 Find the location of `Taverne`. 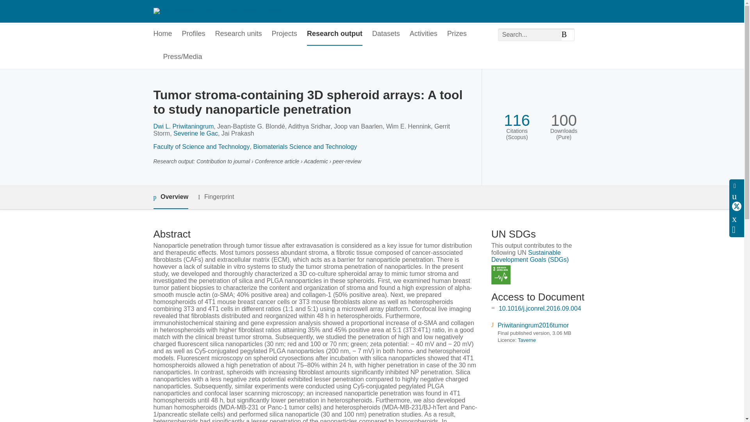

Taverne is located at coordinates (527, 340).